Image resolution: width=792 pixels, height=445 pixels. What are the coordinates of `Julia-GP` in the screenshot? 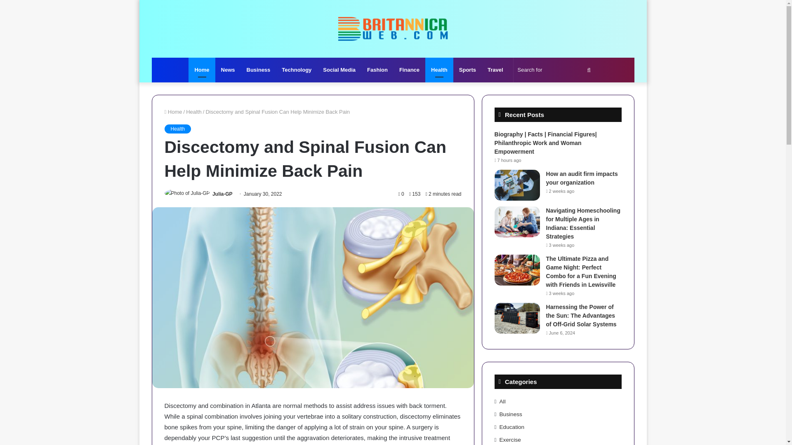 It's located at (222, 194).